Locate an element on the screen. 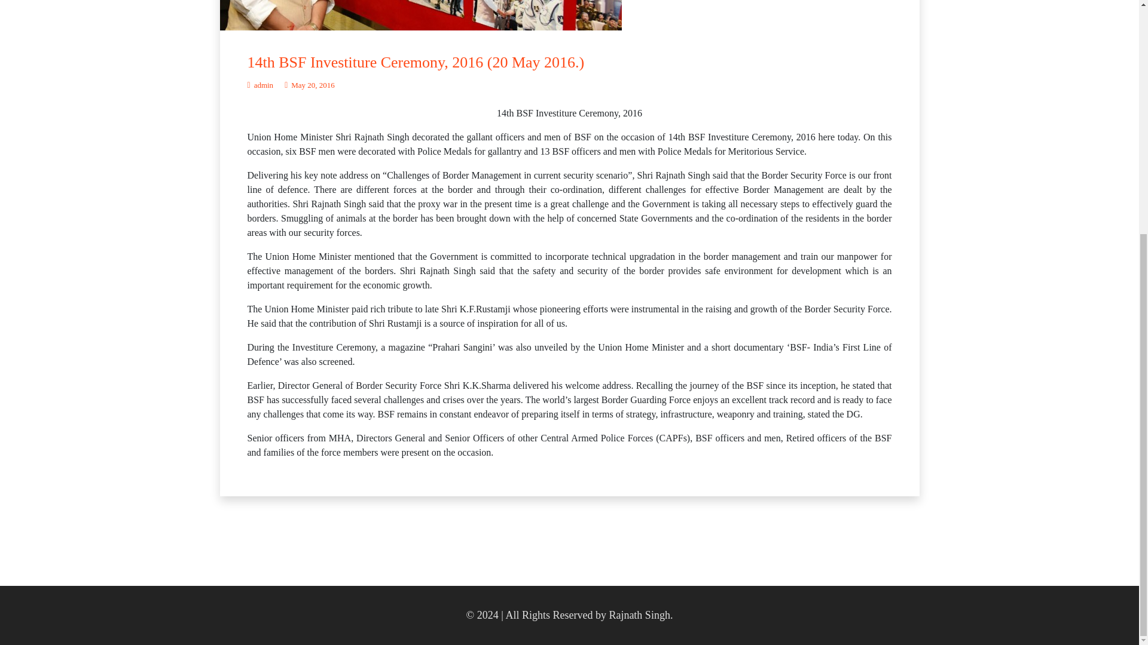 This screenshot has width=1148, height=645. May 20, 2016 is located at coordinates (310, 85).